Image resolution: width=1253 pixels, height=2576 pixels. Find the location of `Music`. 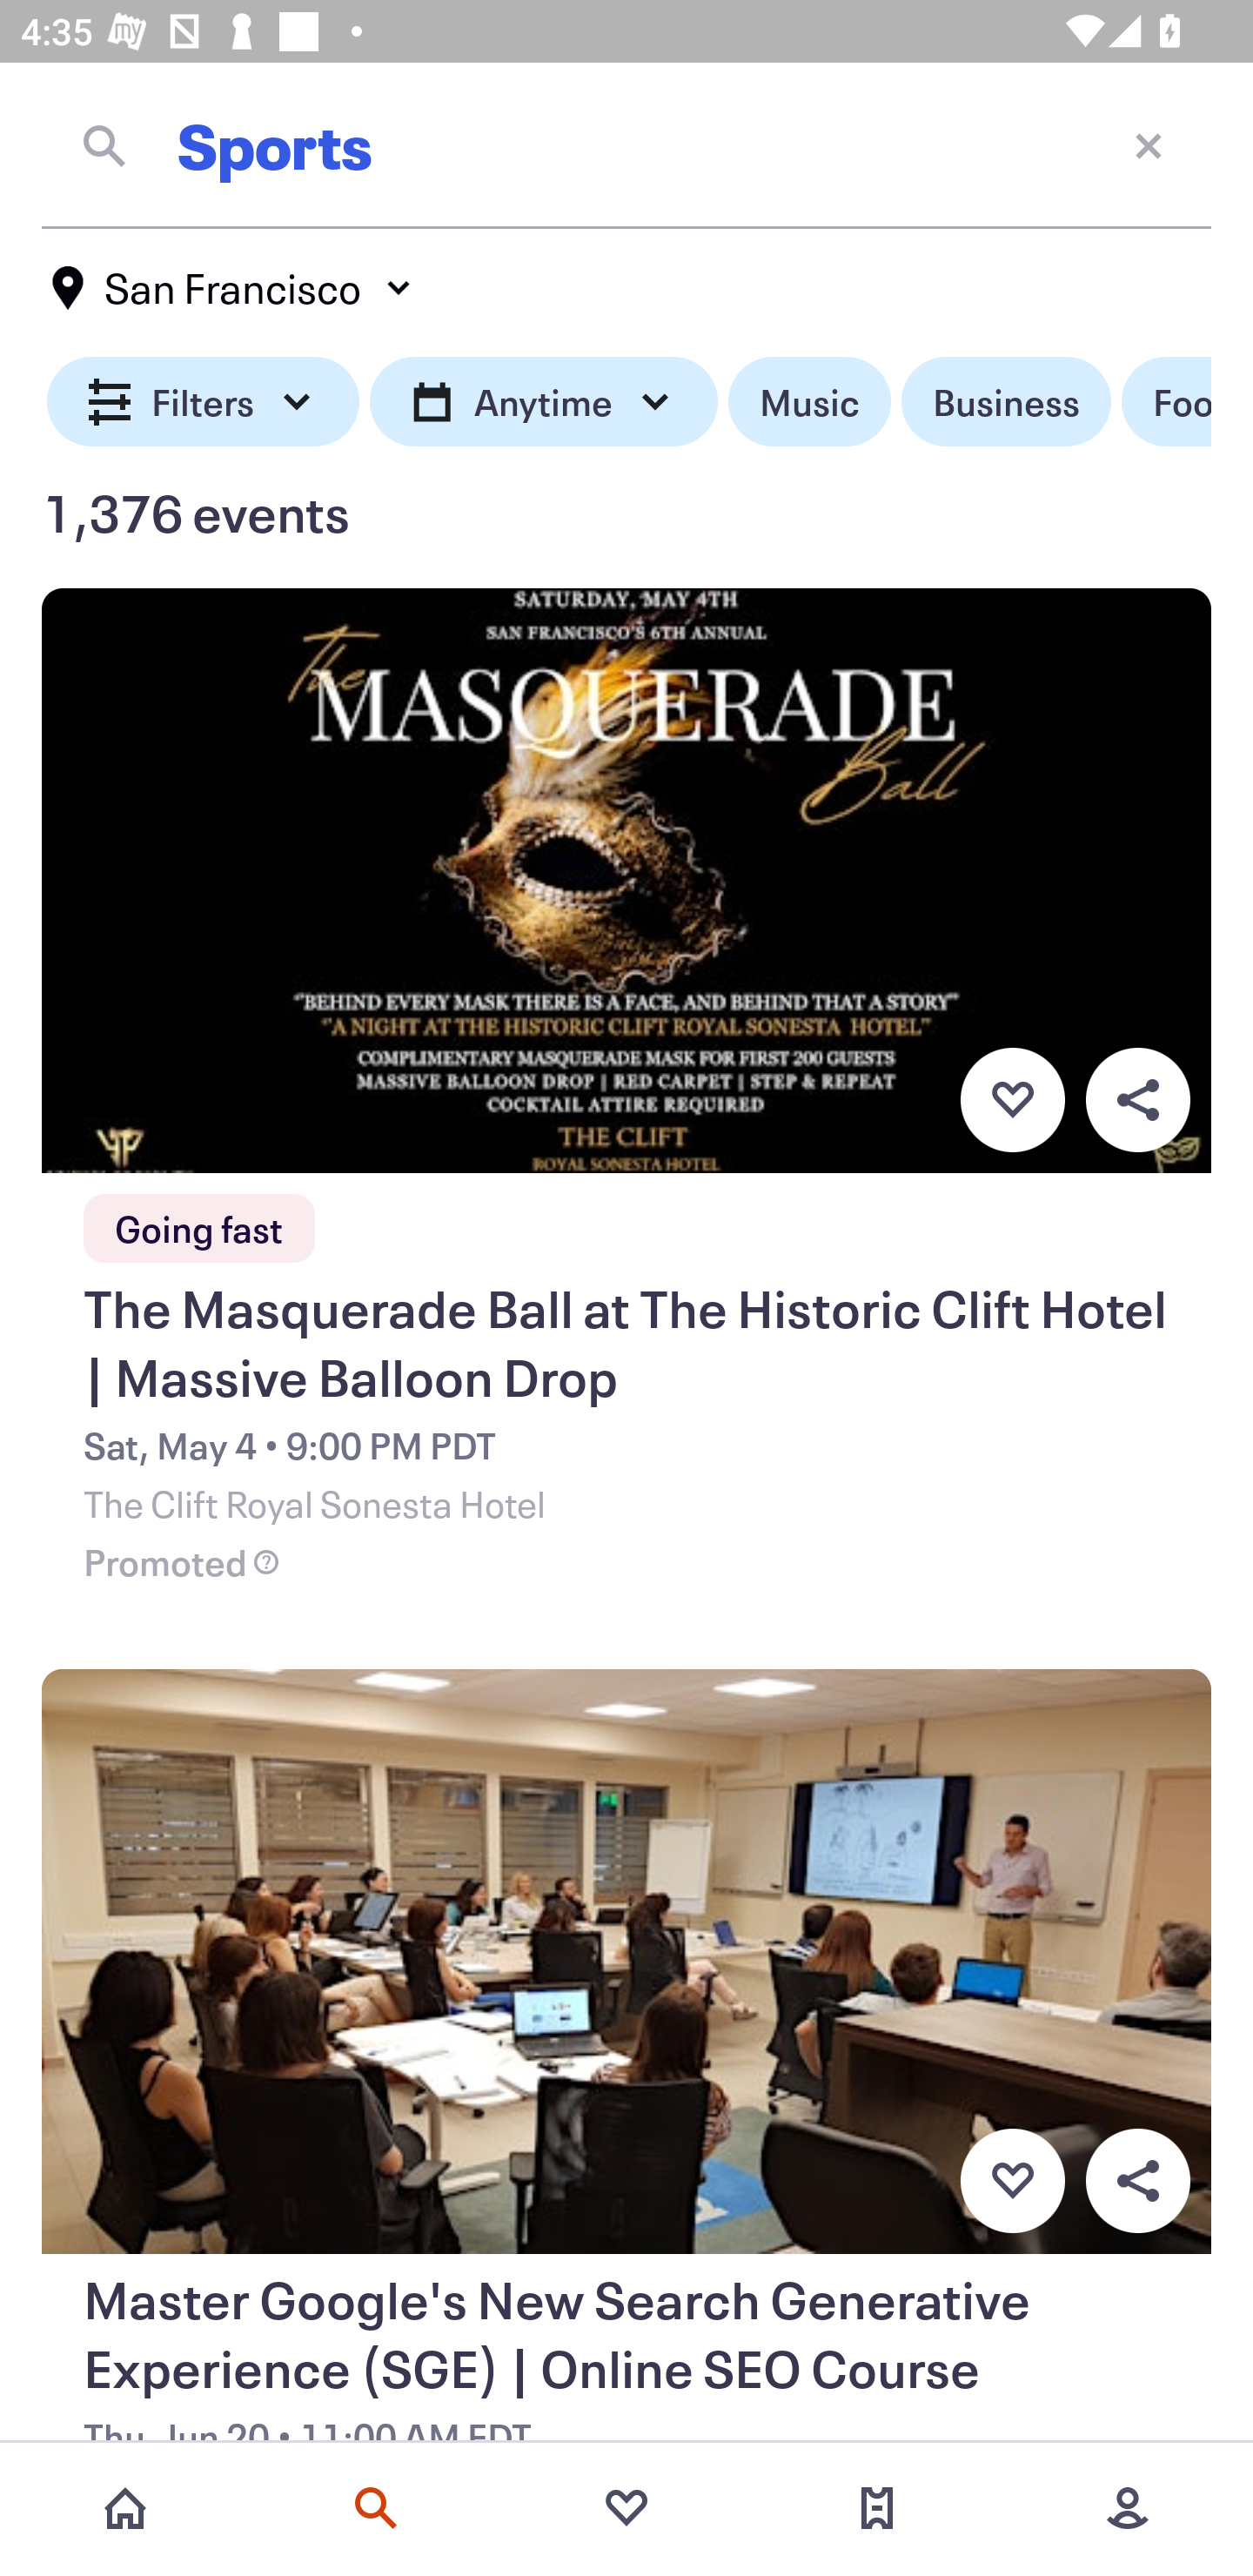

Music is located at coordinates (809, 402).